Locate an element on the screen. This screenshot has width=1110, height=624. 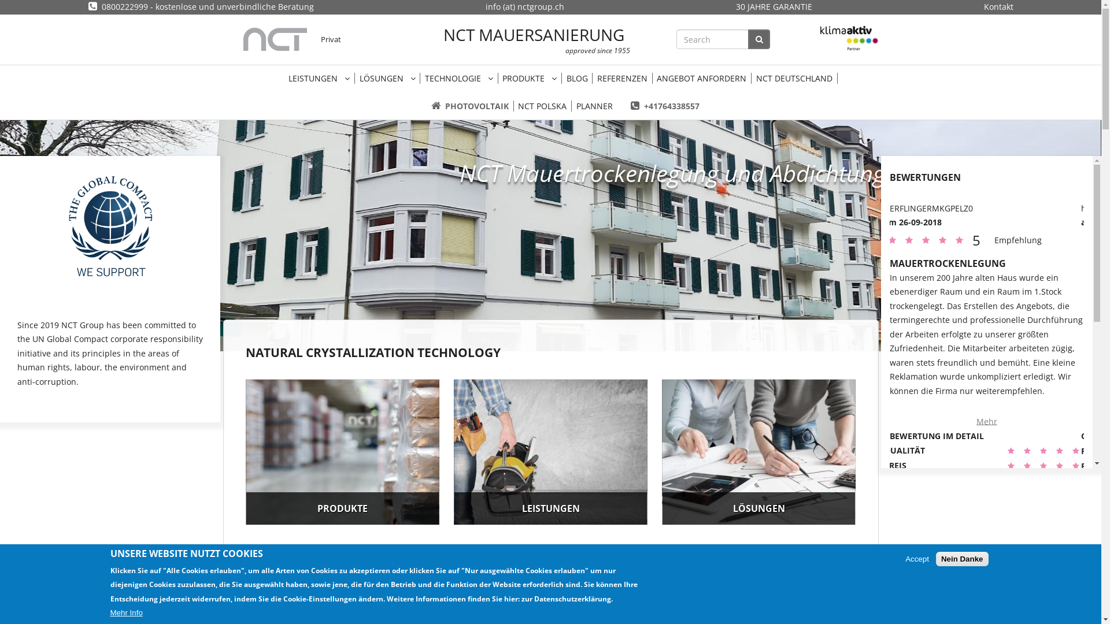
Enter the terms you wish to search for. is located at coordinates (712, 39).